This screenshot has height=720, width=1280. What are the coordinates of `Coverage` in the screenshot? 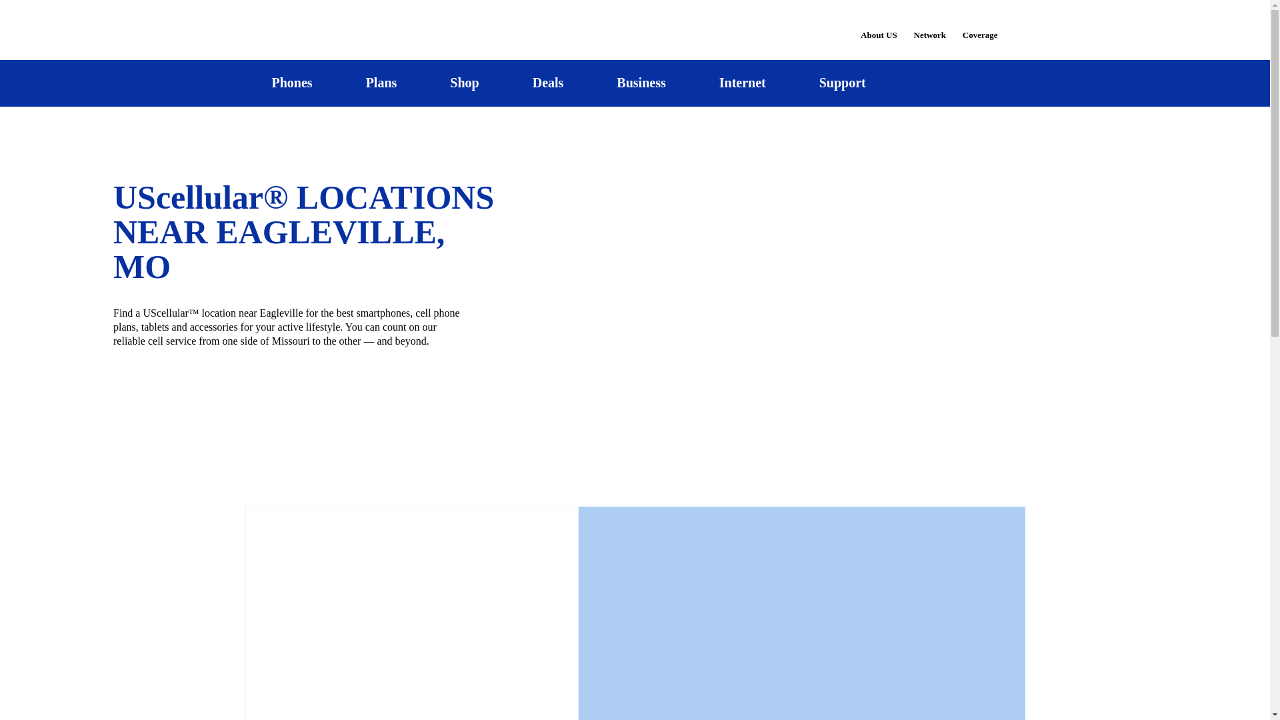 It's located at (981, 25).